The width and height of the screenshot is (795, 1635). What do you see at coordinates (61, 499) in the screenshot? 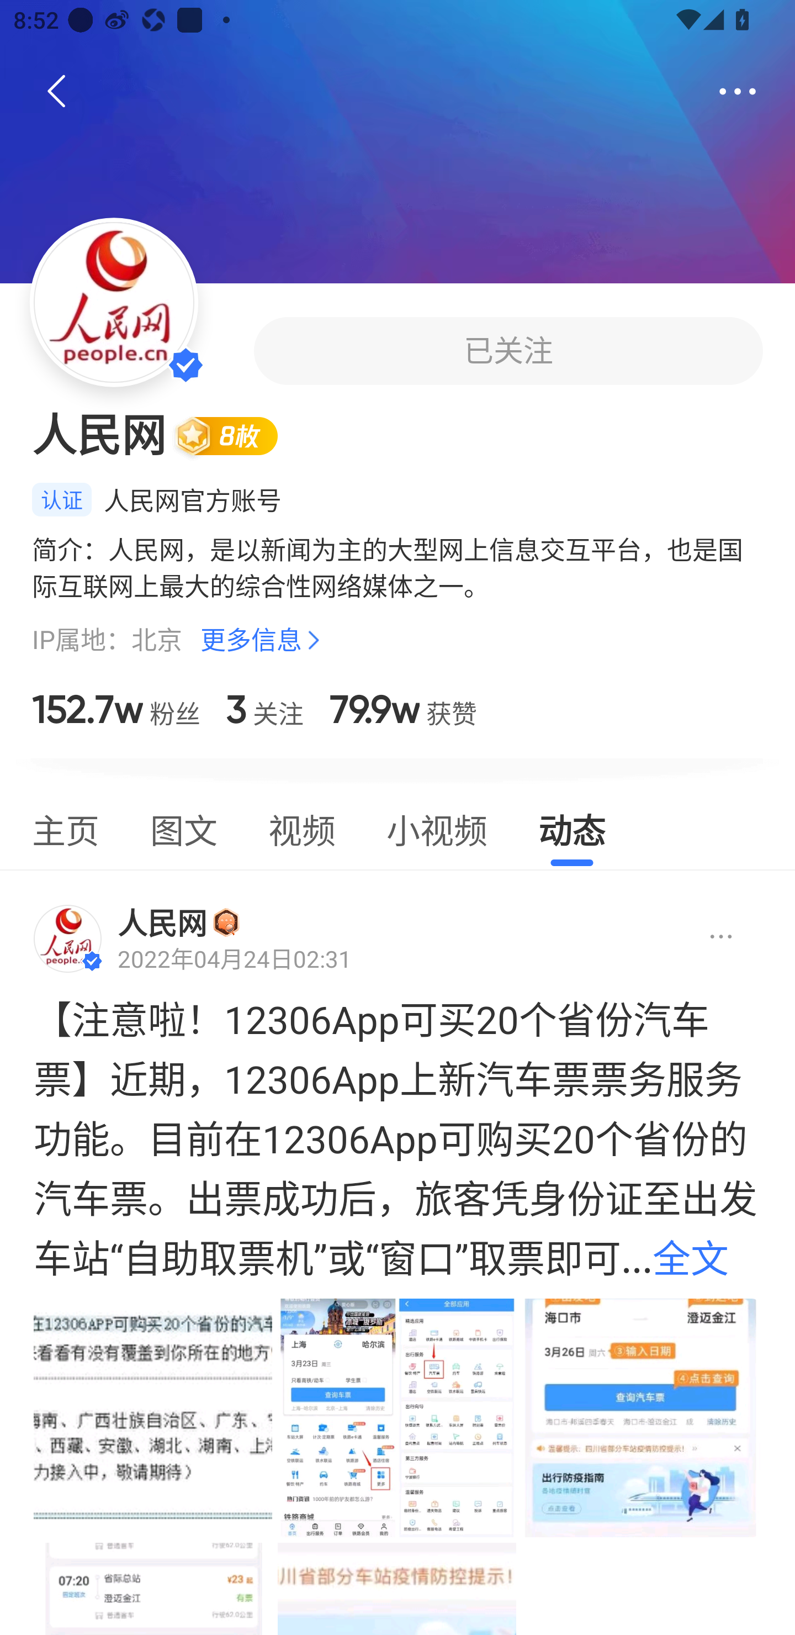
I see `认证` at bounding box center [61, 499].